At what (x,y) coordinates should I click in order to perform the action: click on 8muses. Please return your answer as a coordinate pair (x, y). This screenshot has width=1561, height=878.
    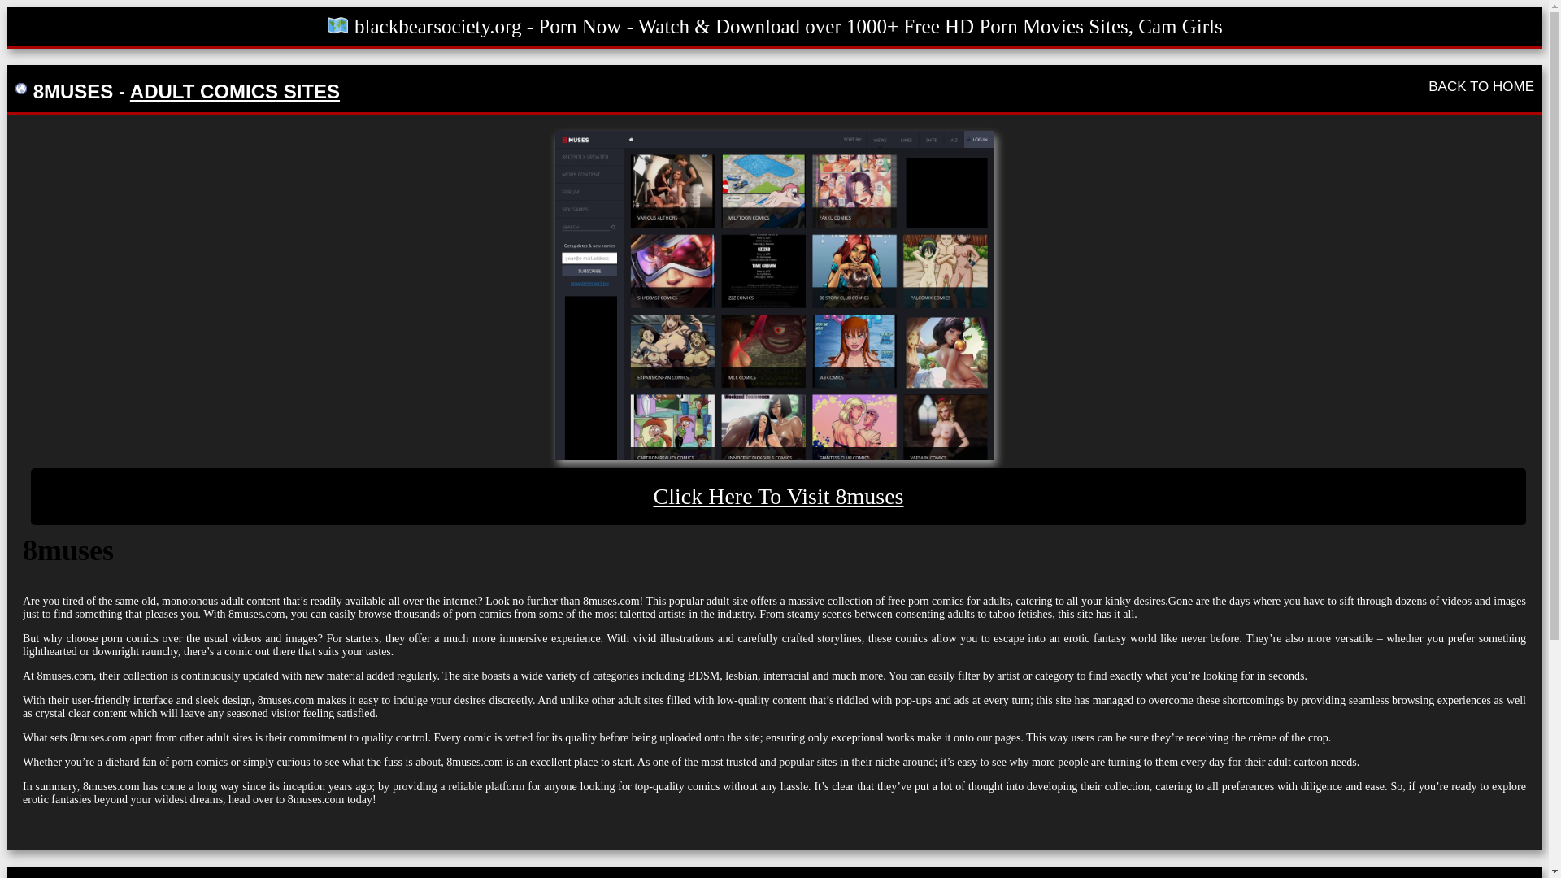
    Looking at the image, I should click on (779, 496).